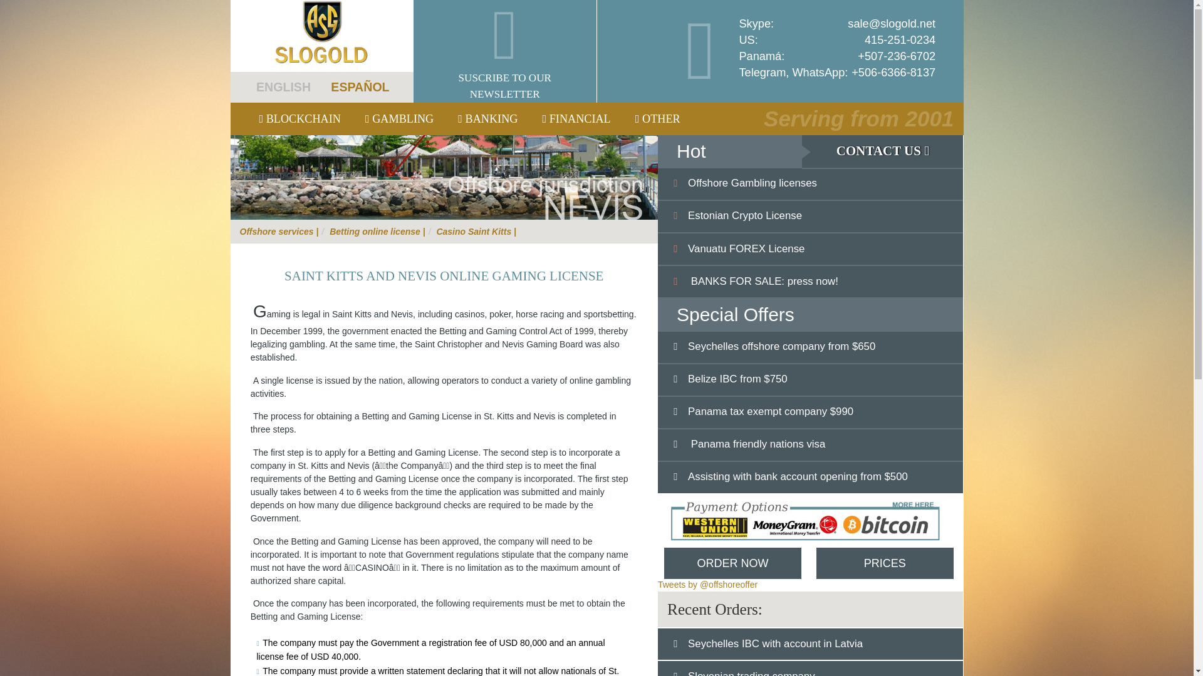  What do you see at coordinates (769, 643) in the screenshot?
I see `Seychelles IBC with account in Latvia` at bounding box center [769, 643].